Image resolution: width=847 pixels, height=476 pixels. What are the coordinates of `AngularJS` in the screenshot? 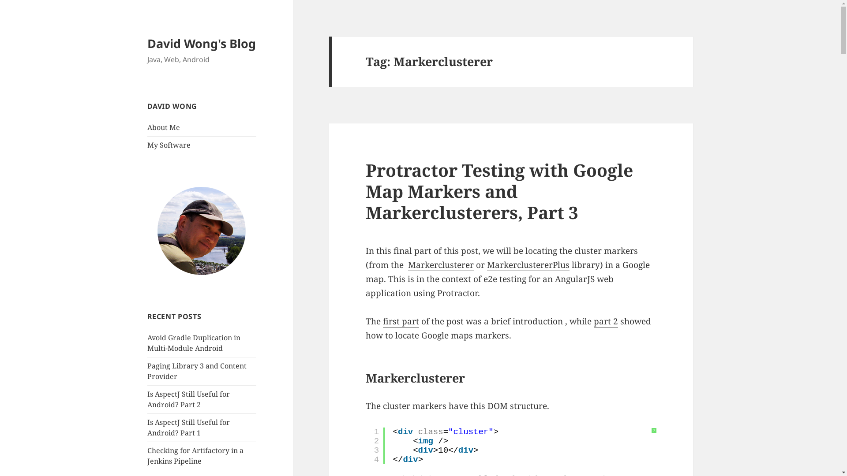 It's located at (575, 279).